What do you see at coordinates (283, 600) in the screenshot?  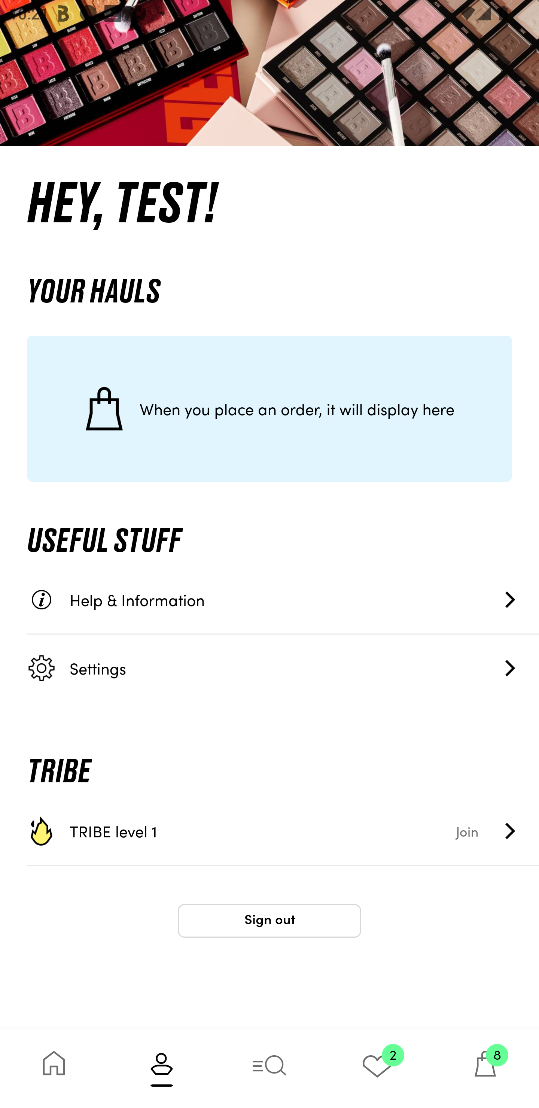 I see `Help & Information` at bounding box center [283, 600].